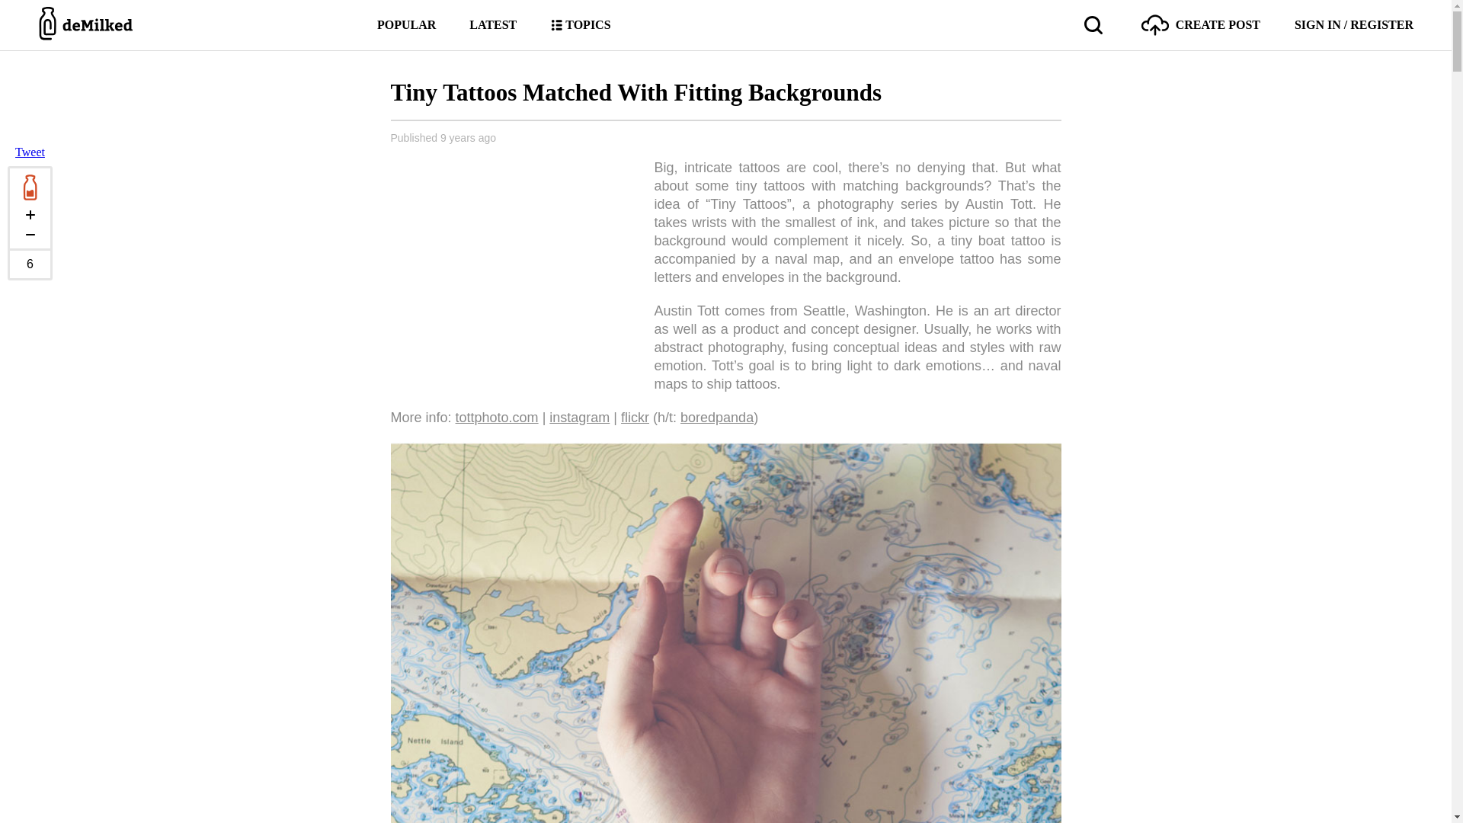 This screenshot has width=1463, height=823. Describe the element at coordinates (1200, 24) in the screenshot. I see `CREATE POST` at that location.